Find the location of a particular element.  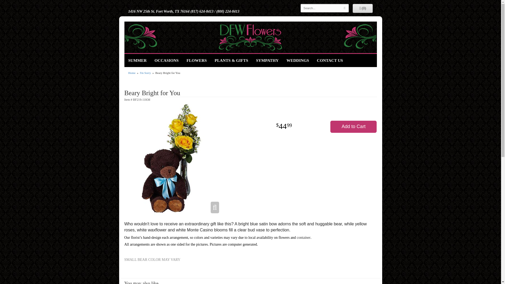

SYMPATHY is located at coordinates (267, 60).